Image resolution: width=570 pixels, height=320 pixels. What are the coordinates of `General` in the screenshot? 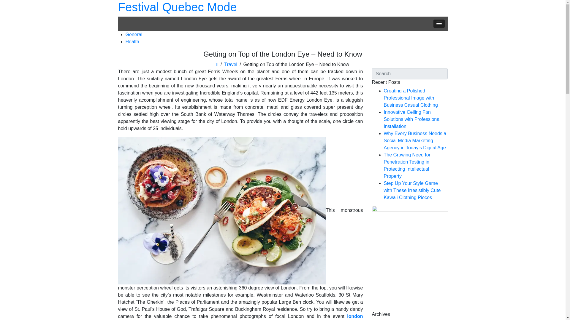 It's located at (134, 34).